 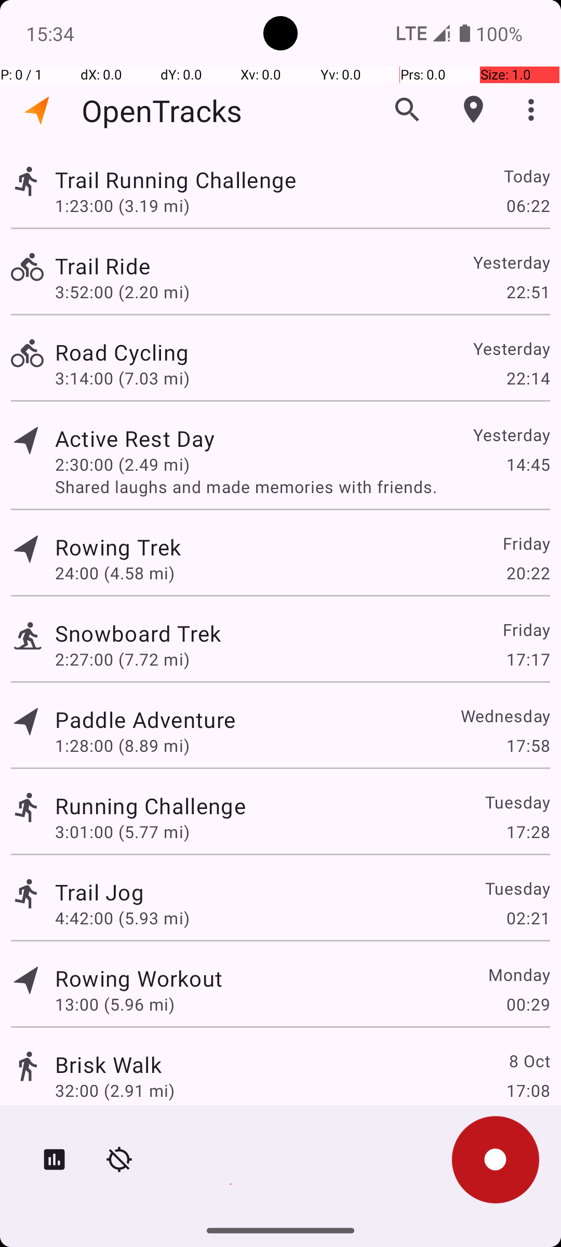 What do you see at coordinates (123, 745) in the screenshot?
I see `1:28:00 (8.89 mi)` at bounding box center [123, 745].